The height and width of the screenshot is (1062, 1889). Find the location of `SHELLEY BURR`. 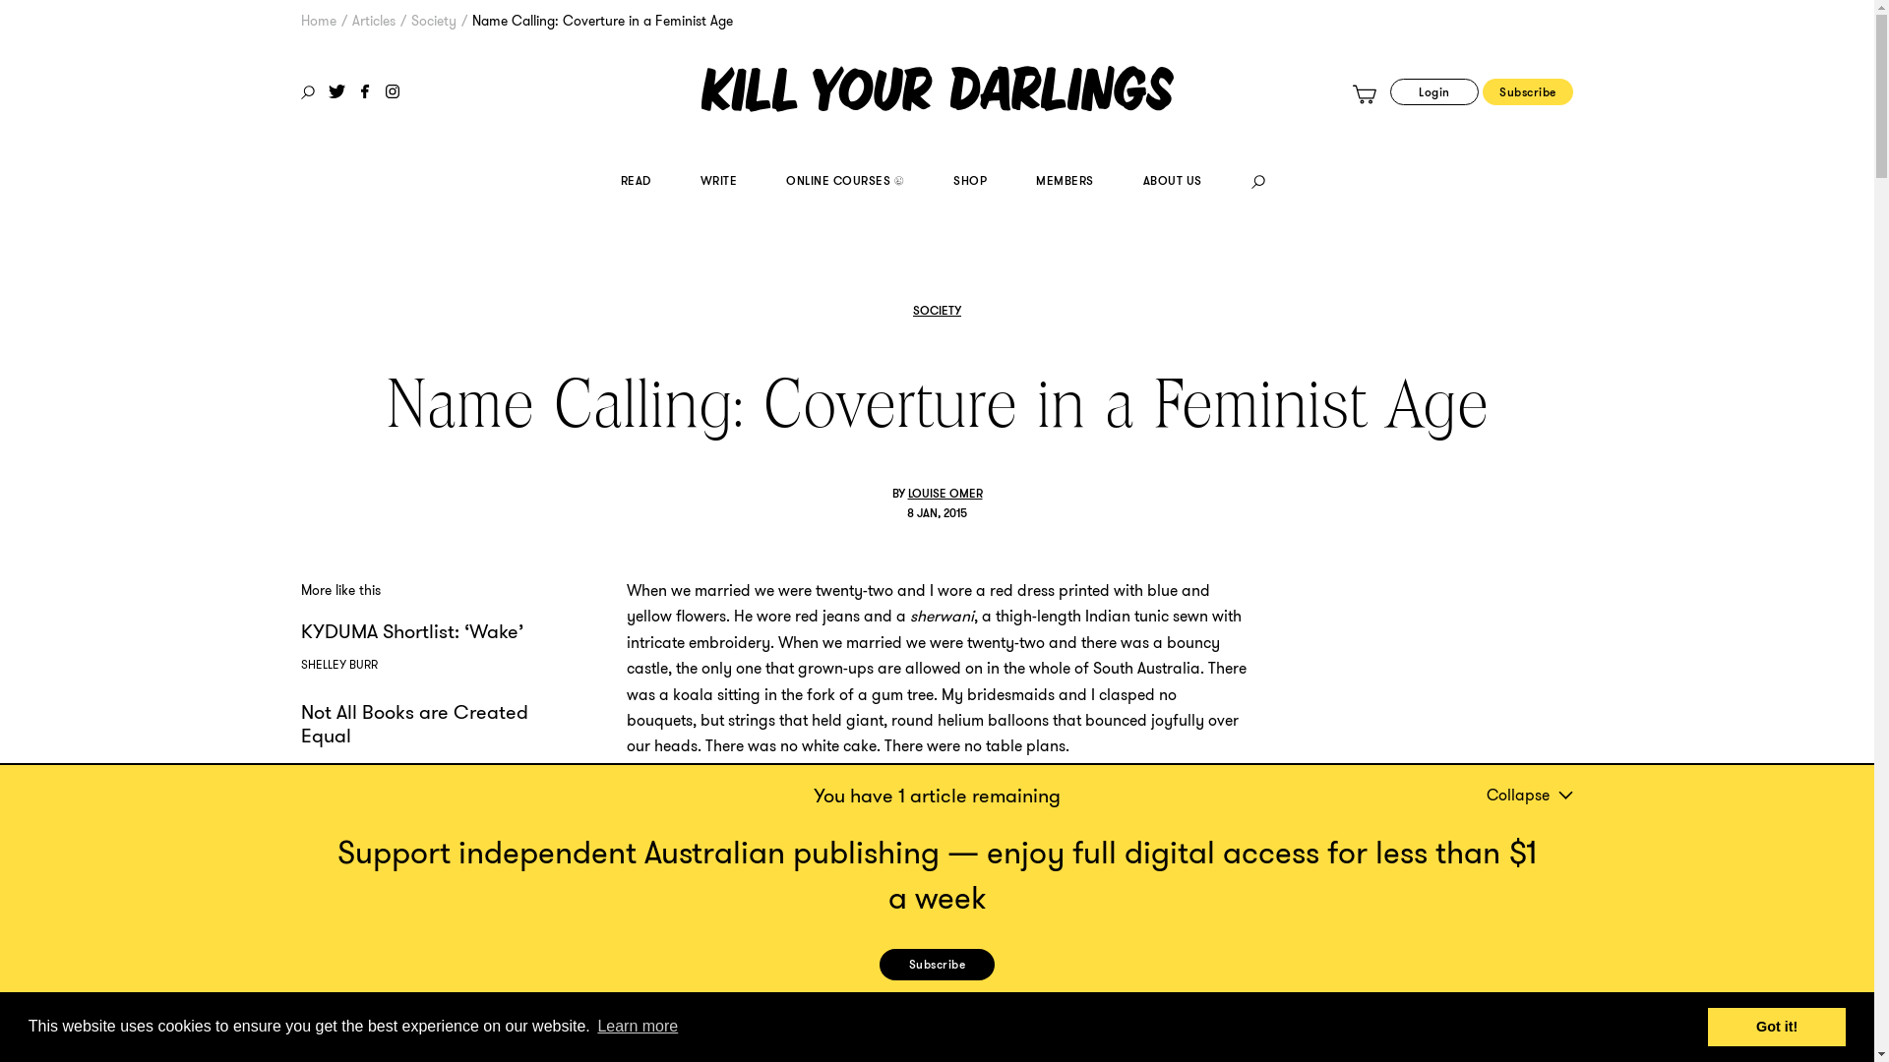

SHELLEY BURR is located at coordinates (339, 665).